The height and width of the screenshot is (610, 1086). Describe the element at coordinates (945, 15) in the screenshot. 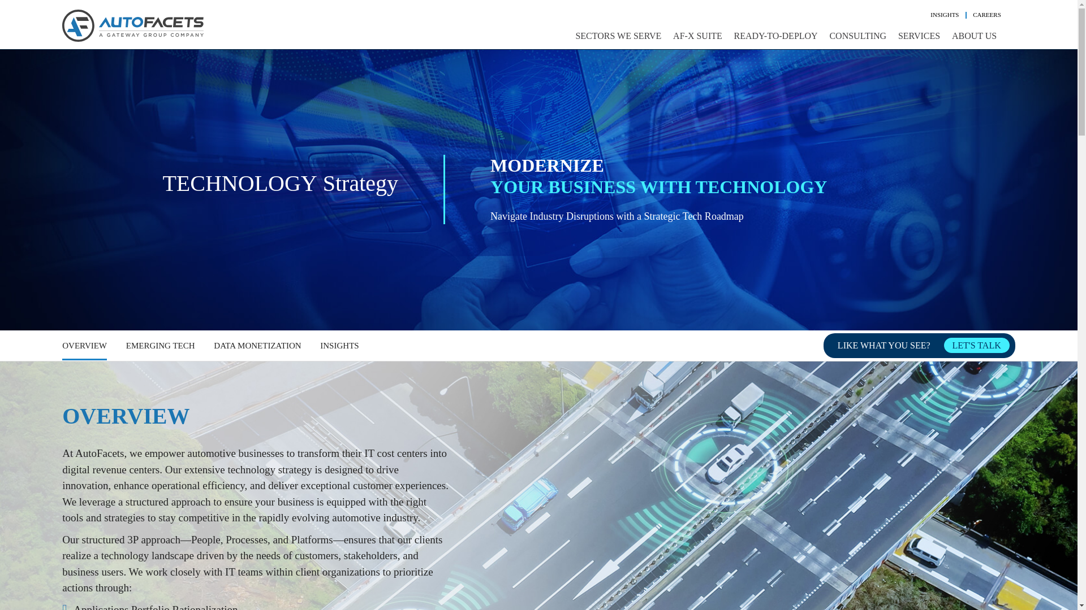

I see `INSIGHTS` at that location.